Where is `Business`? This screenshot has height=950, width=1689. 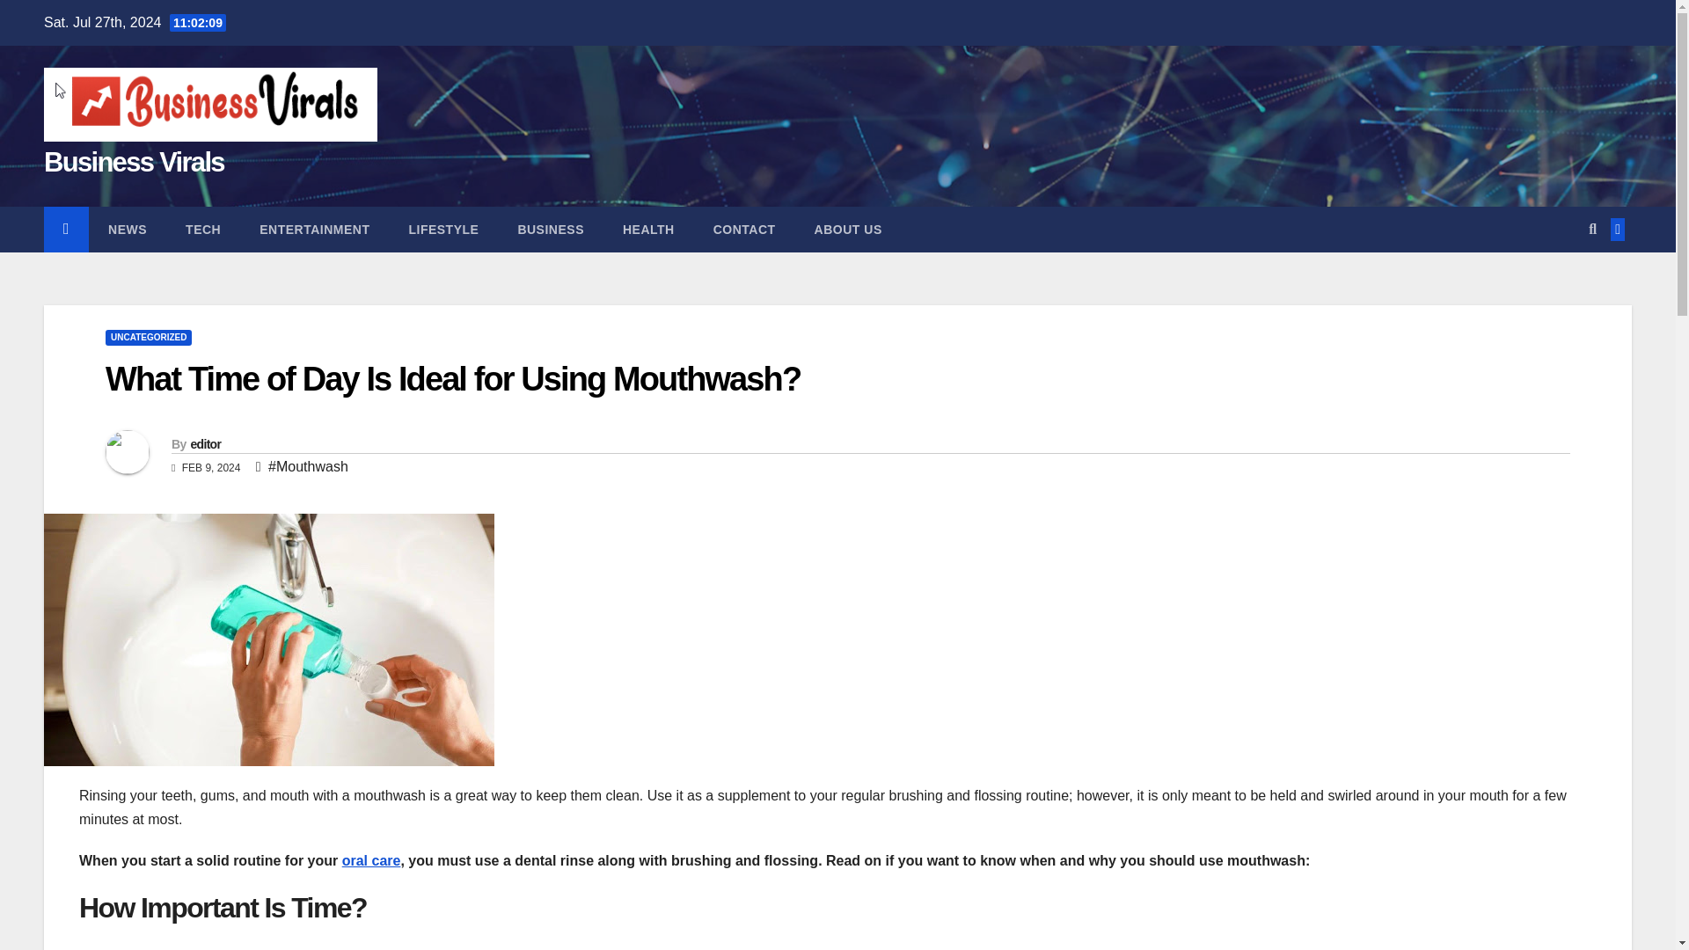
Business is located at coordinates (551, 230).